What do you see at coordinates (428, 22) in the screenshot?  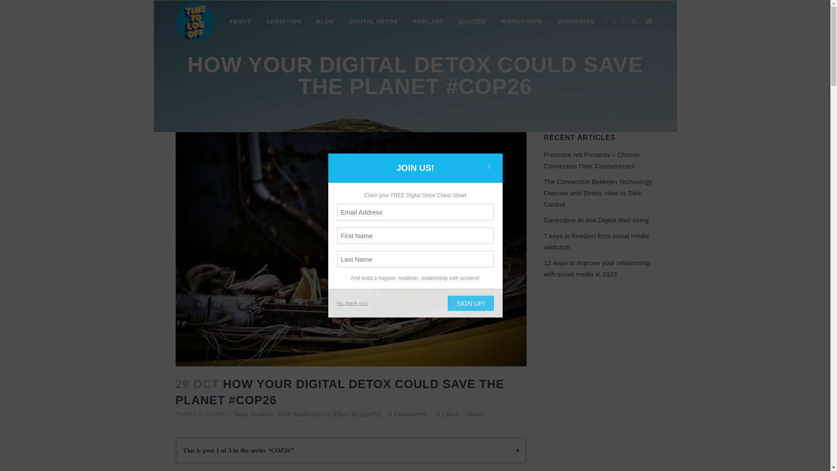 I see `PODCAST` at bounding box center [428, 22].